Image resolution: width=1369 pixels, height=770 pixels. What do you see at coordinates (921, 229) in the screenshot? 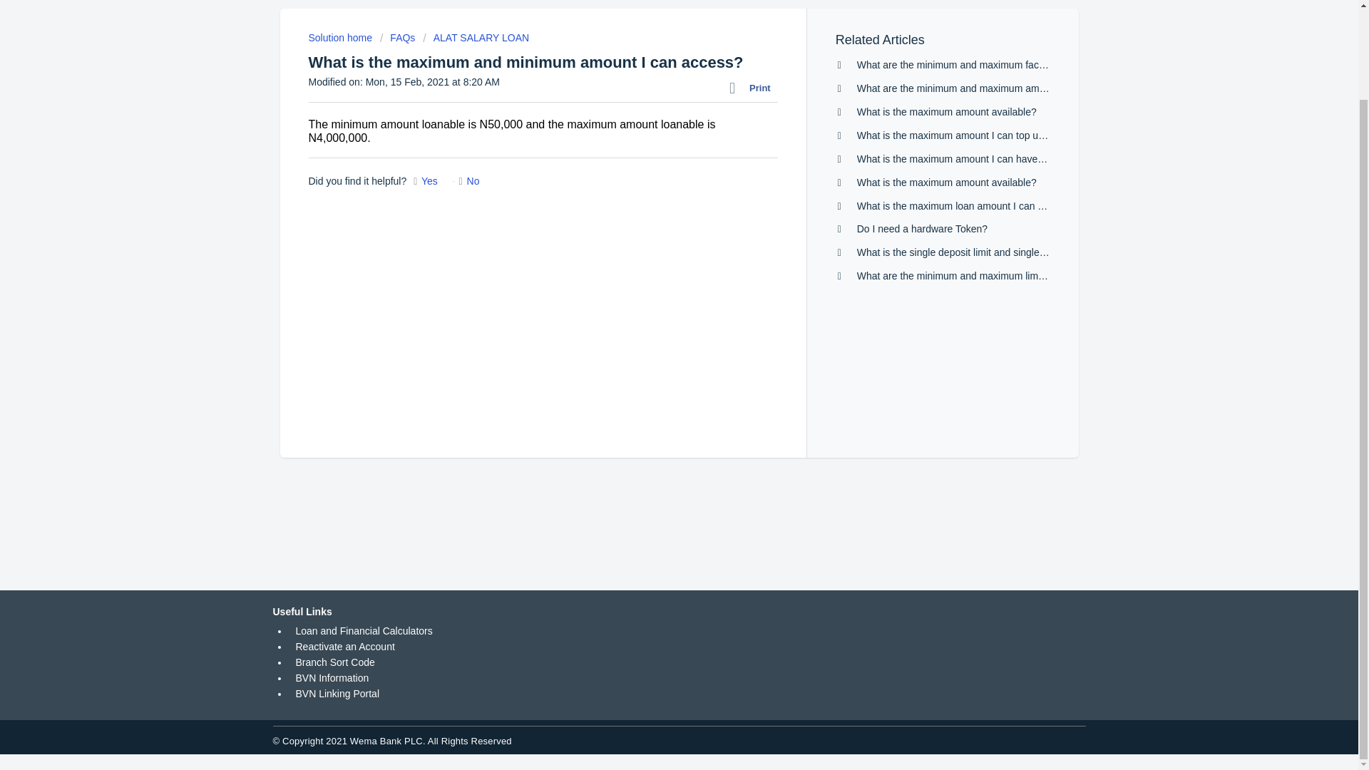
I see `Do I need a hardware Token?` at bounding box center [921, 229].